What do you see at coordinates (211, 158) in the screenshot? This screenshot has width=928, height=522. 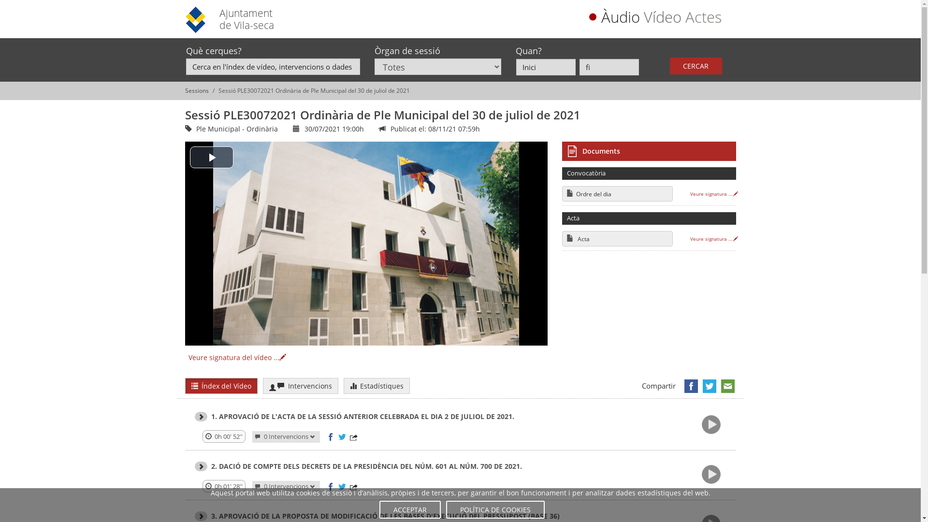 I see `Play Video` at bounding box center [211, 158].